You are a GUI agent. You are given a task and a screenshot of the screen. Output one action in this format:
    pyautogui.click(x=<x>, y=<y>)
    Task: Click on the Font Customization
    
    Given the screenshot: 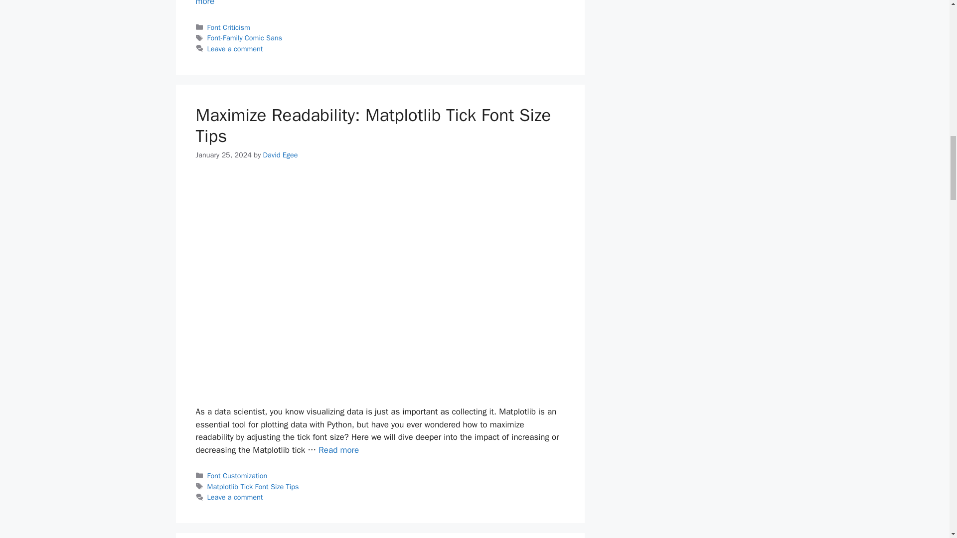 What is the action you would take?
    pyautogui.click(x=237, y=476)
    